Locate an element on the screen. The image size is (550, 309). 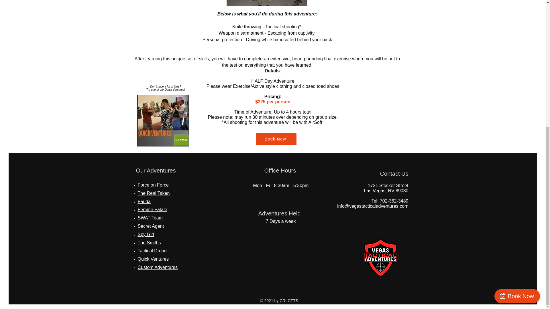
Fauda is located at coordinates (144, 201).